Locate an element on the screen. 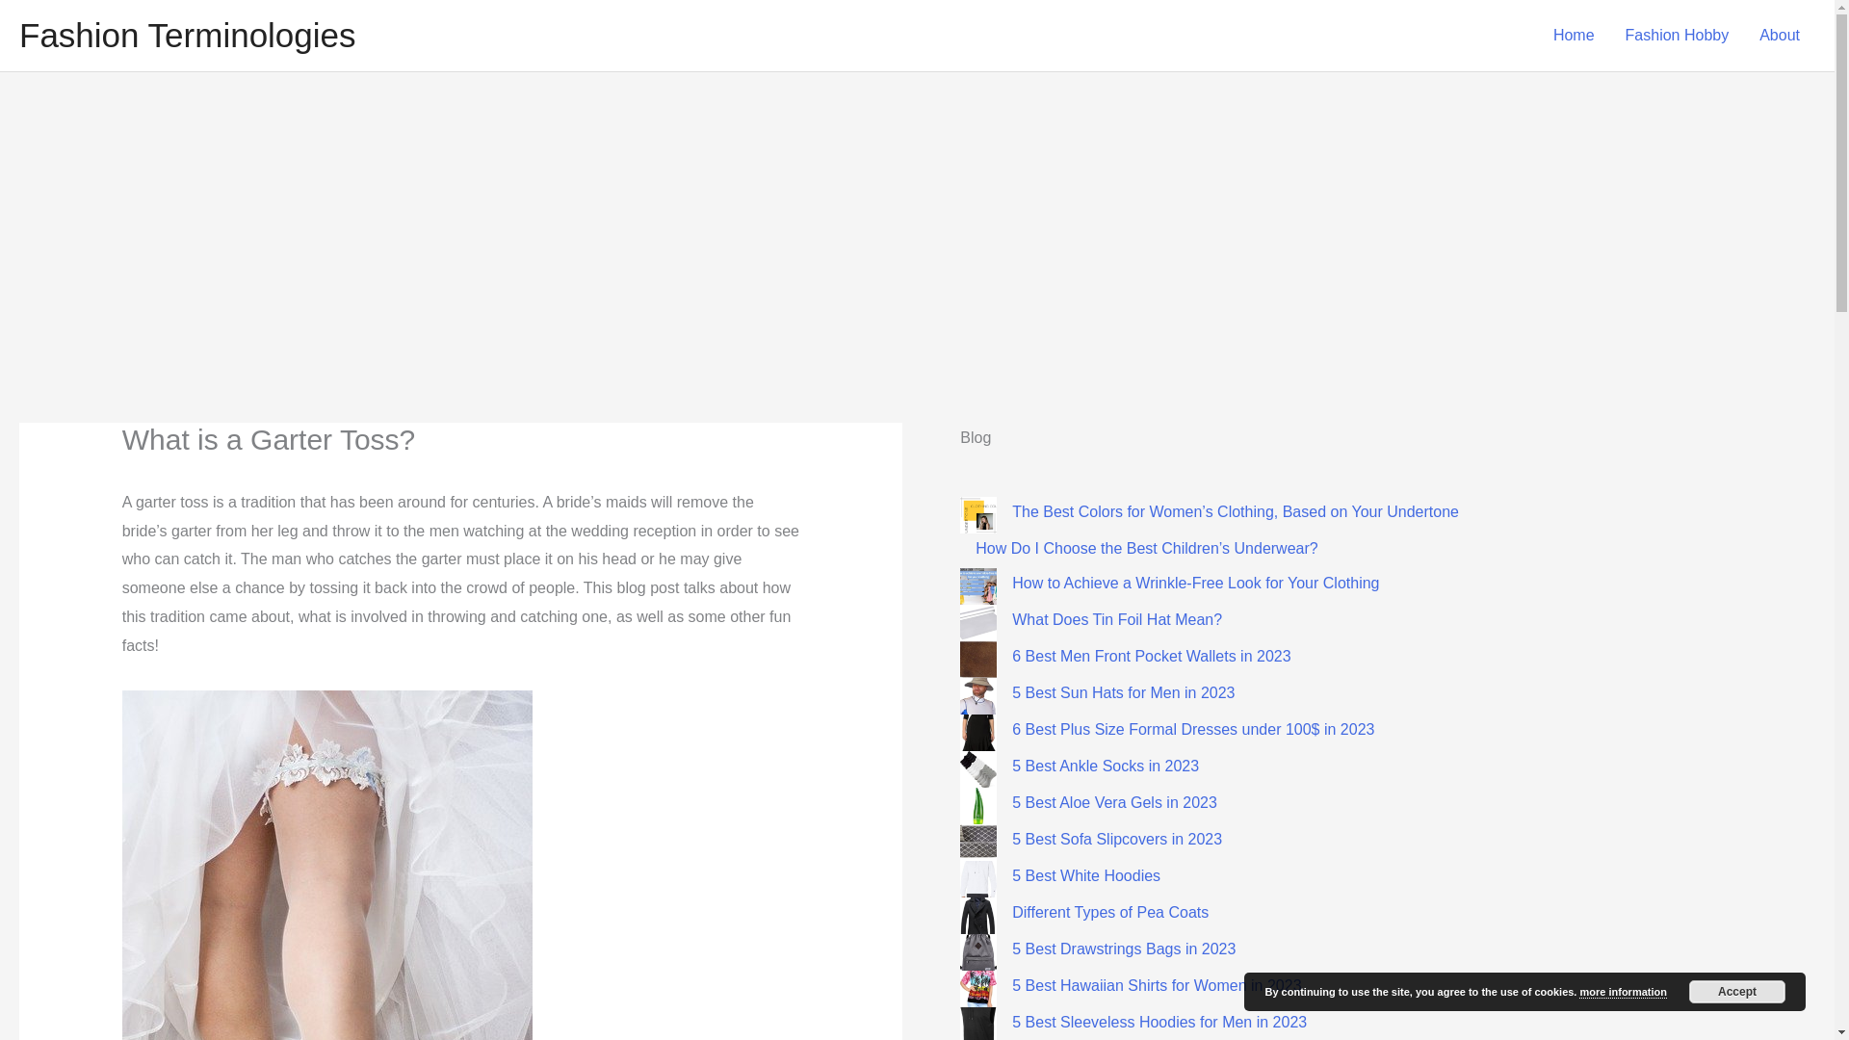  5 Best Drawstrings Bags in 2023 is located at coordinates (1123, 949).